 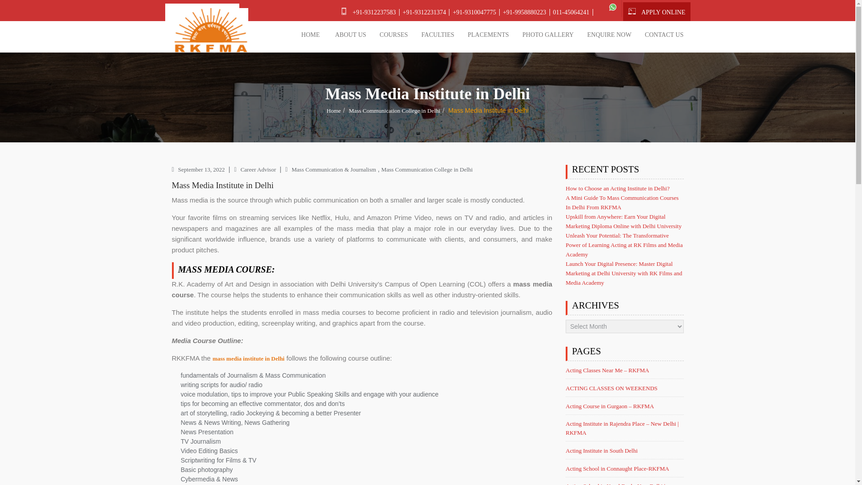 What do you see at coordinates (311, 35) in the screenshot?
I see `HOME` at bounding box center [311, 35].